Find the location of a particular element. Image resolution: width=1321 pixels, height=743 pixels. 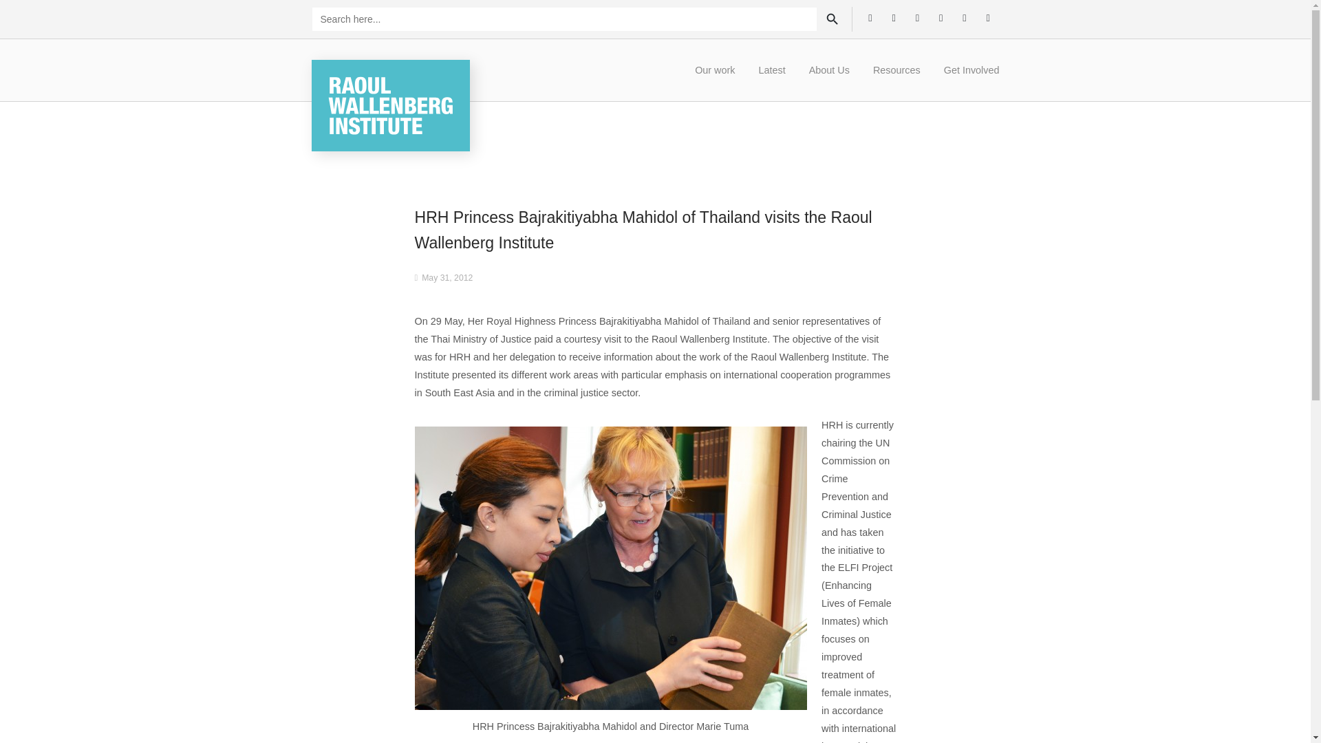

Home is located at coordinates (389, 104).